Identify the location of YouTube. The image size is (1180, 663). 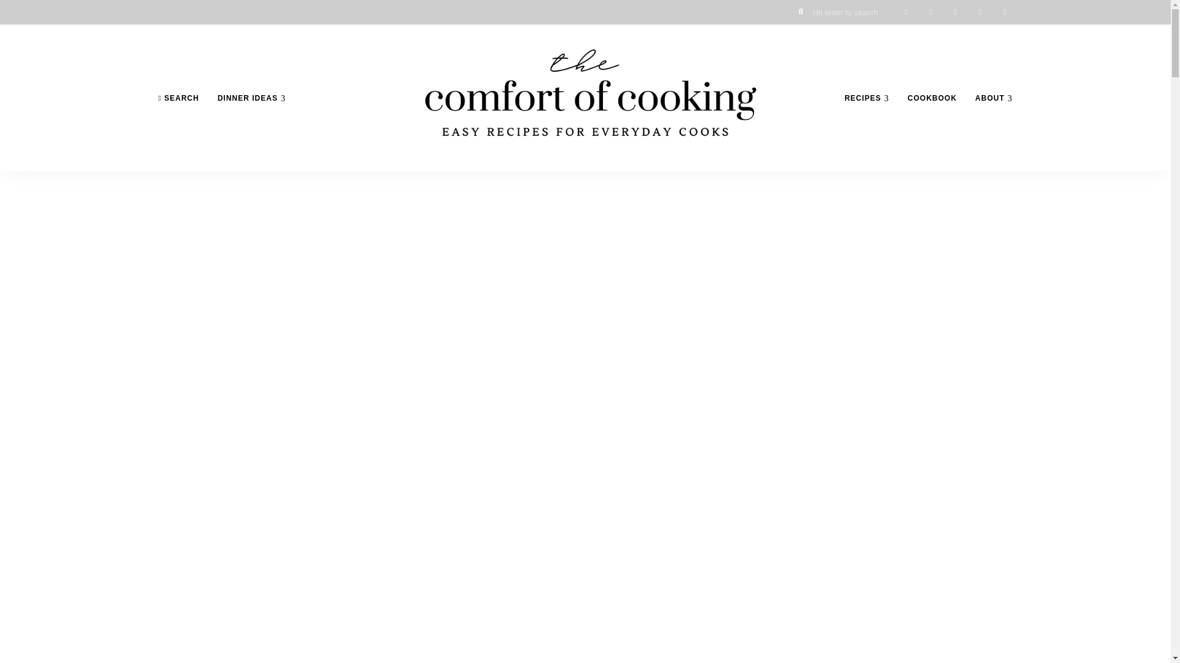
(1004, 12).